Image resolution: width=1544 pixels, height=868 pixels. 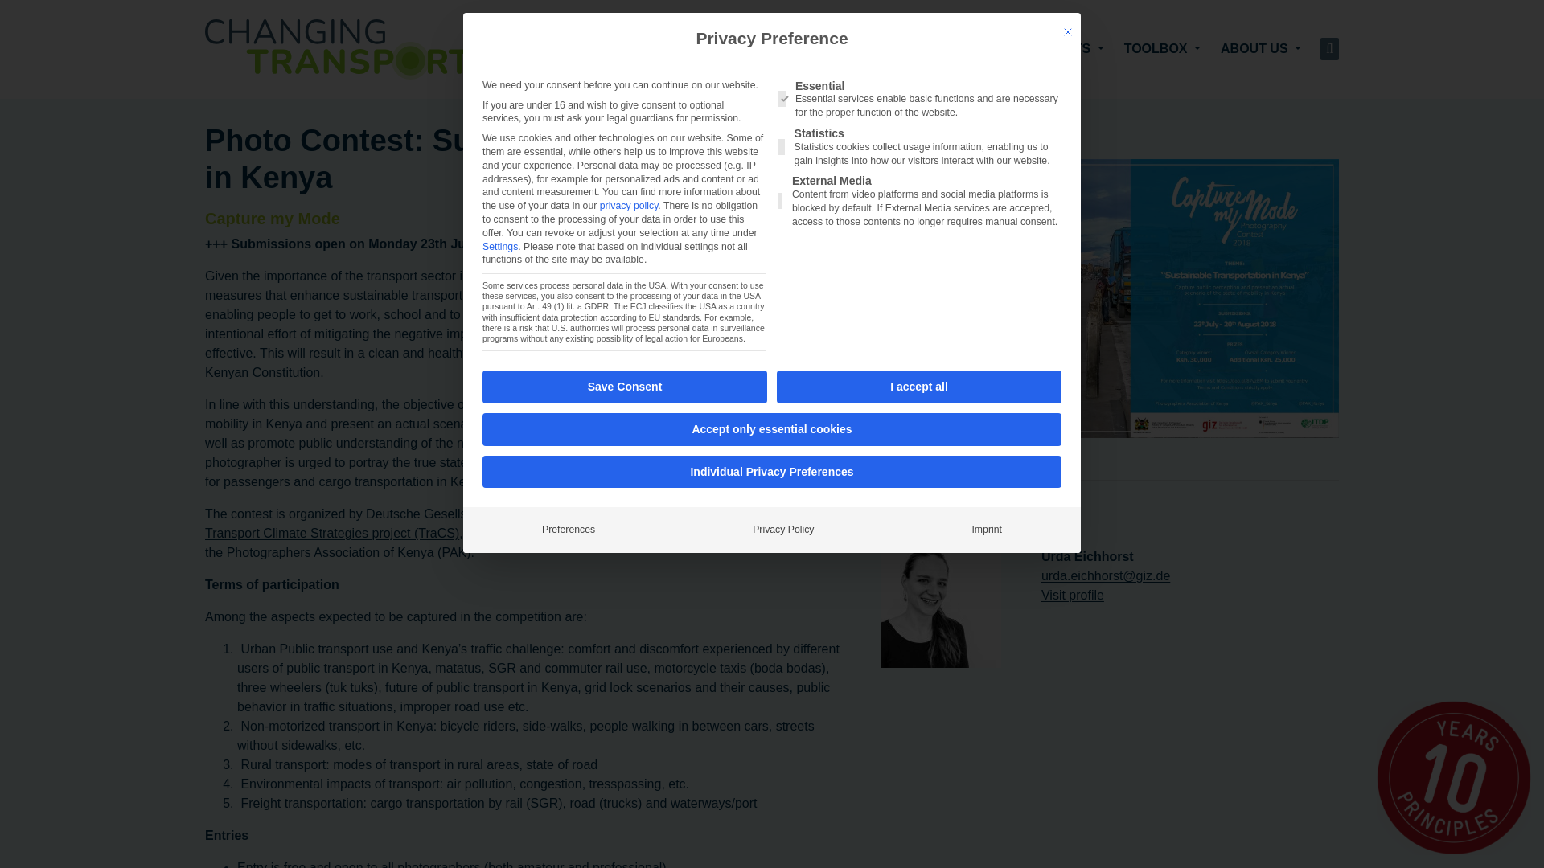 I want to click on NEWS, so click(x=1000, y=48).